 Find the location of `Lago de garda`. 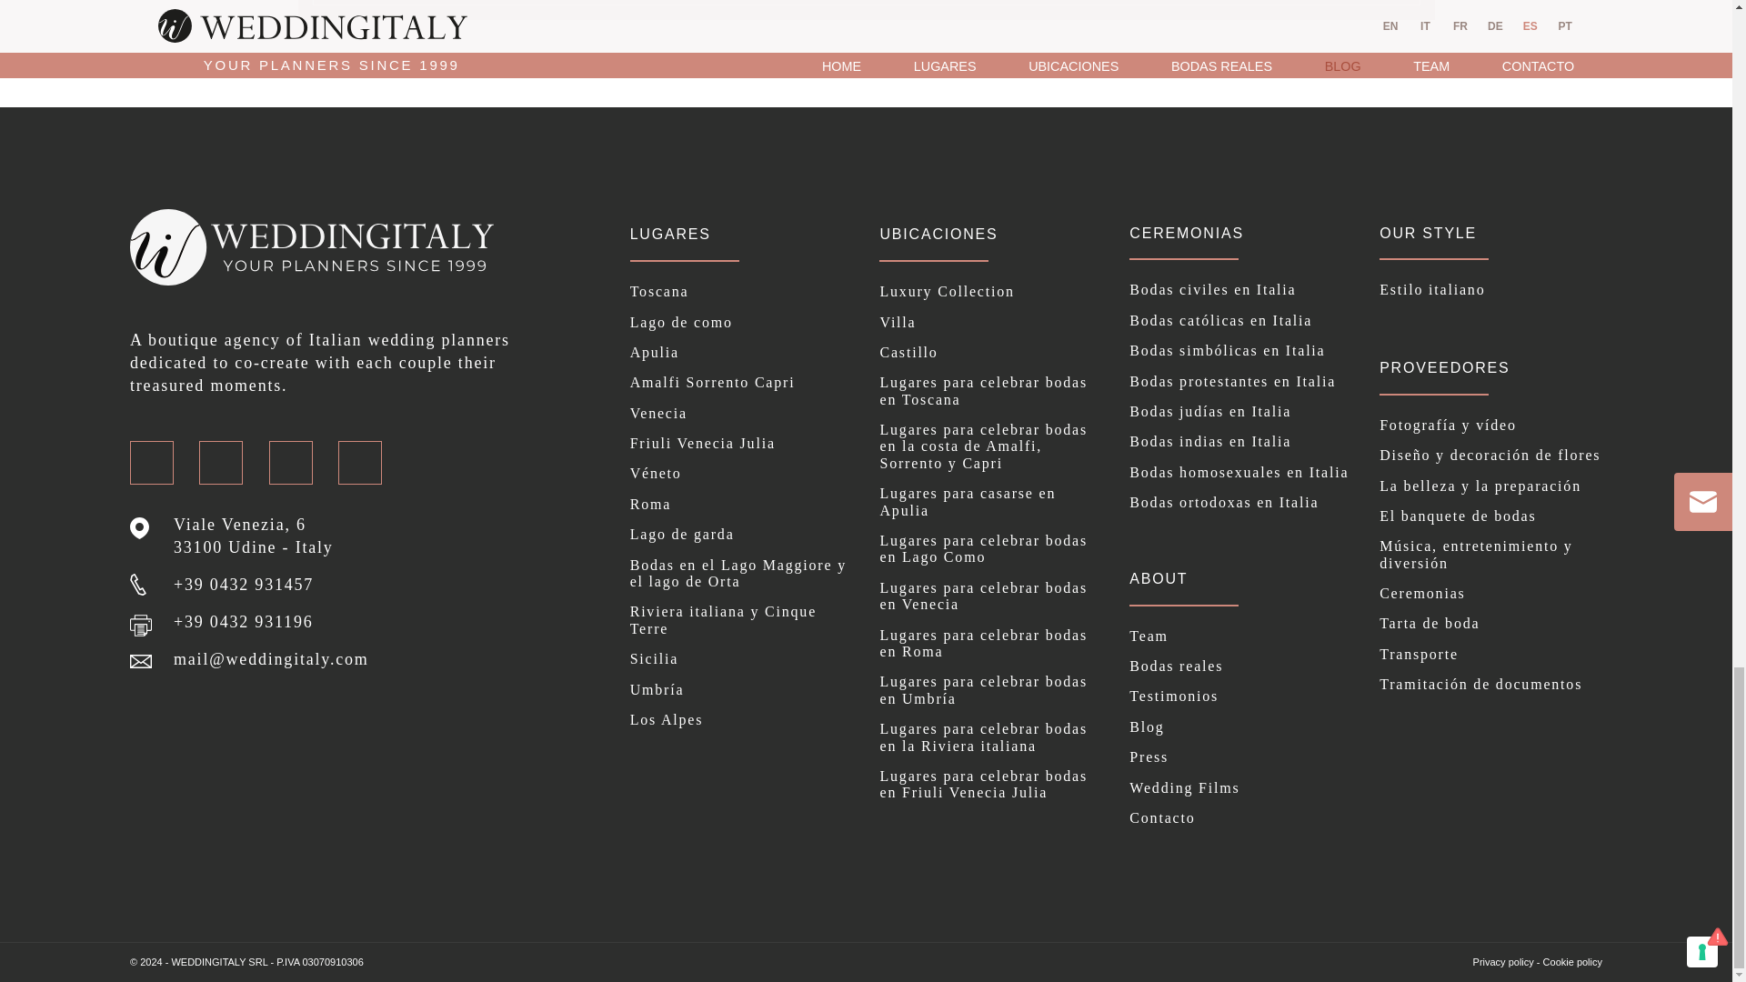

Lago de garda is located at coordinates (742, 535).